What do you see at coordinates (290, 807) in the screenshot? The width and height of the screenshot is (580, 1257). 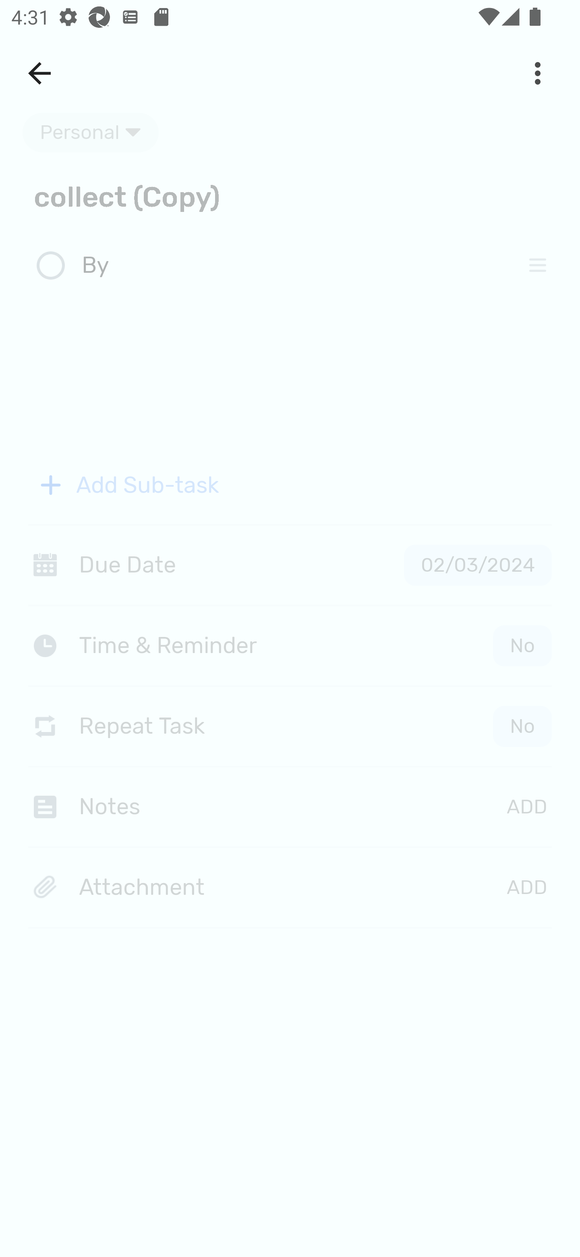 I see `Notes ADD` at bounding box center [290, 807].